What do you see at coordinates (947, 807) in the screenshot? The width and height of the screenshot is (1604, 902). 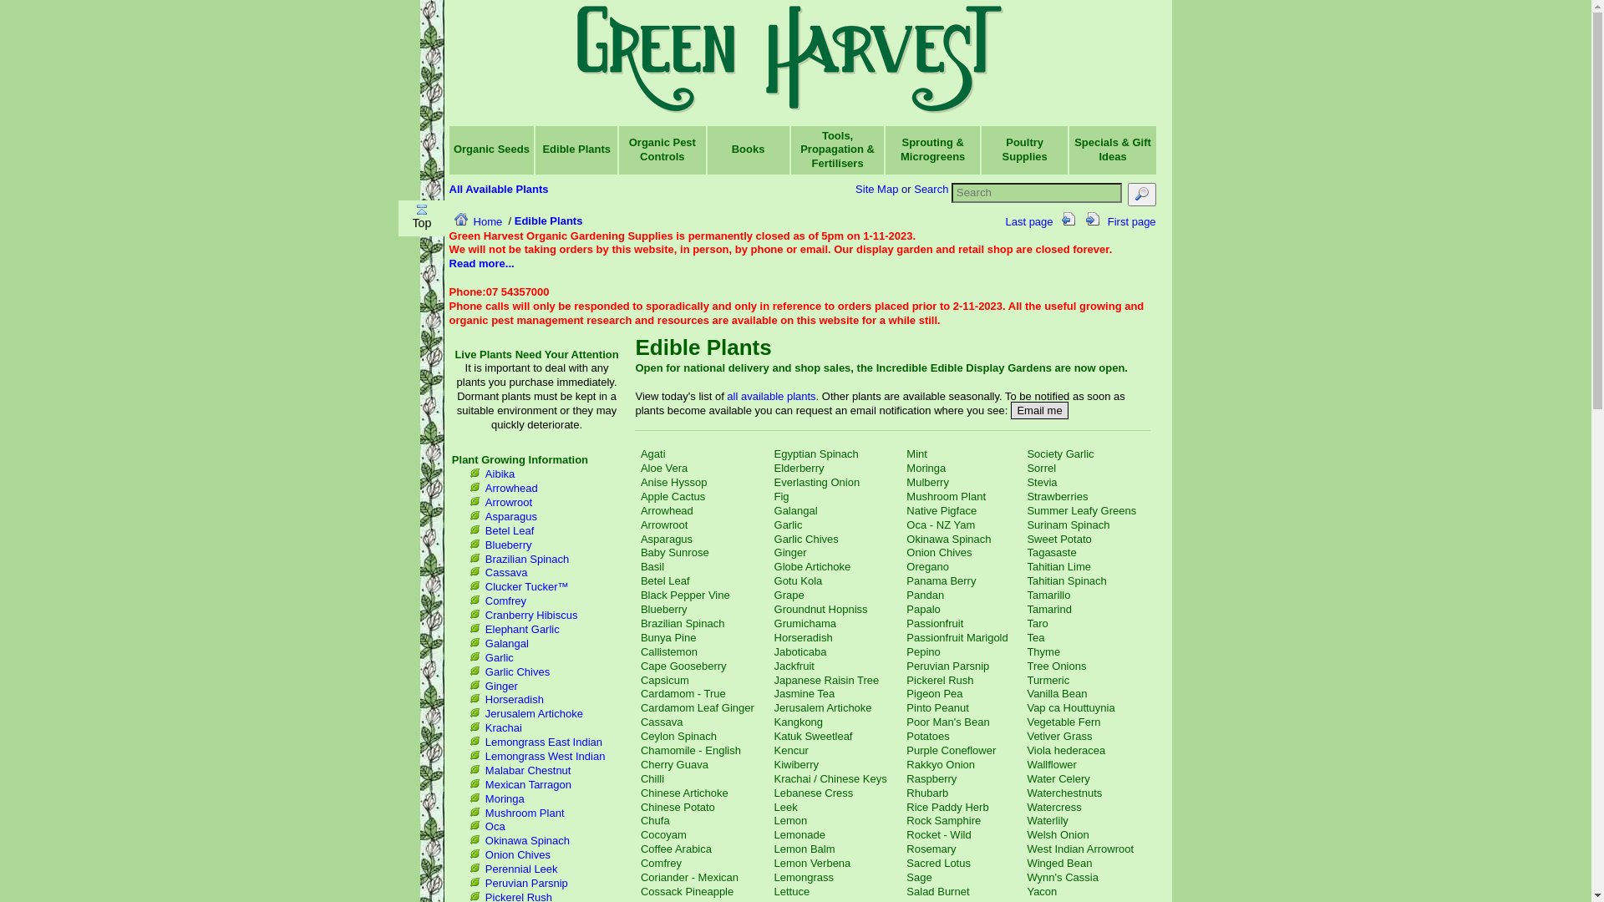 I see `Rice Paddy Herb` at bounding box center [947, 807].